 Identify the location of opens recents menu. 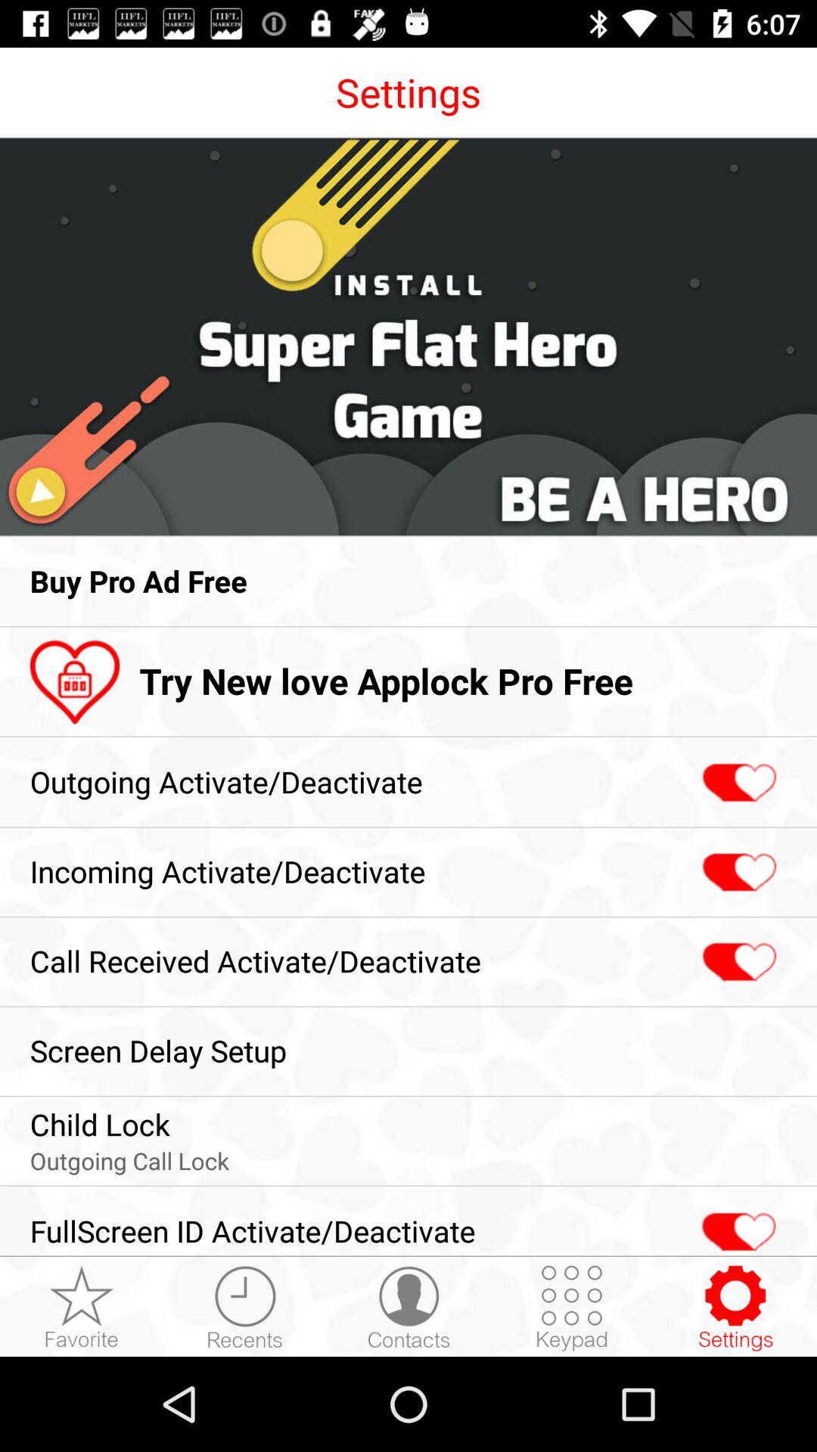
(245, 1308).